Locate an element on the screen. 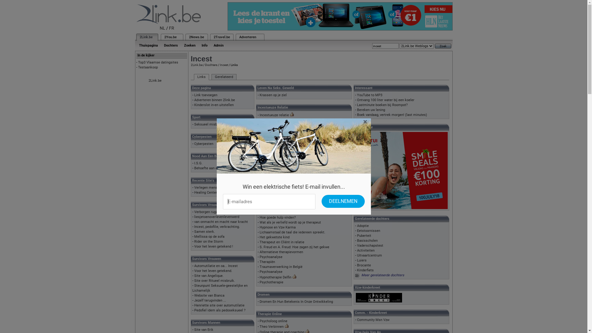 This screenshot has width=592, height=333. Adverteren is located at coordinates (248, 37).